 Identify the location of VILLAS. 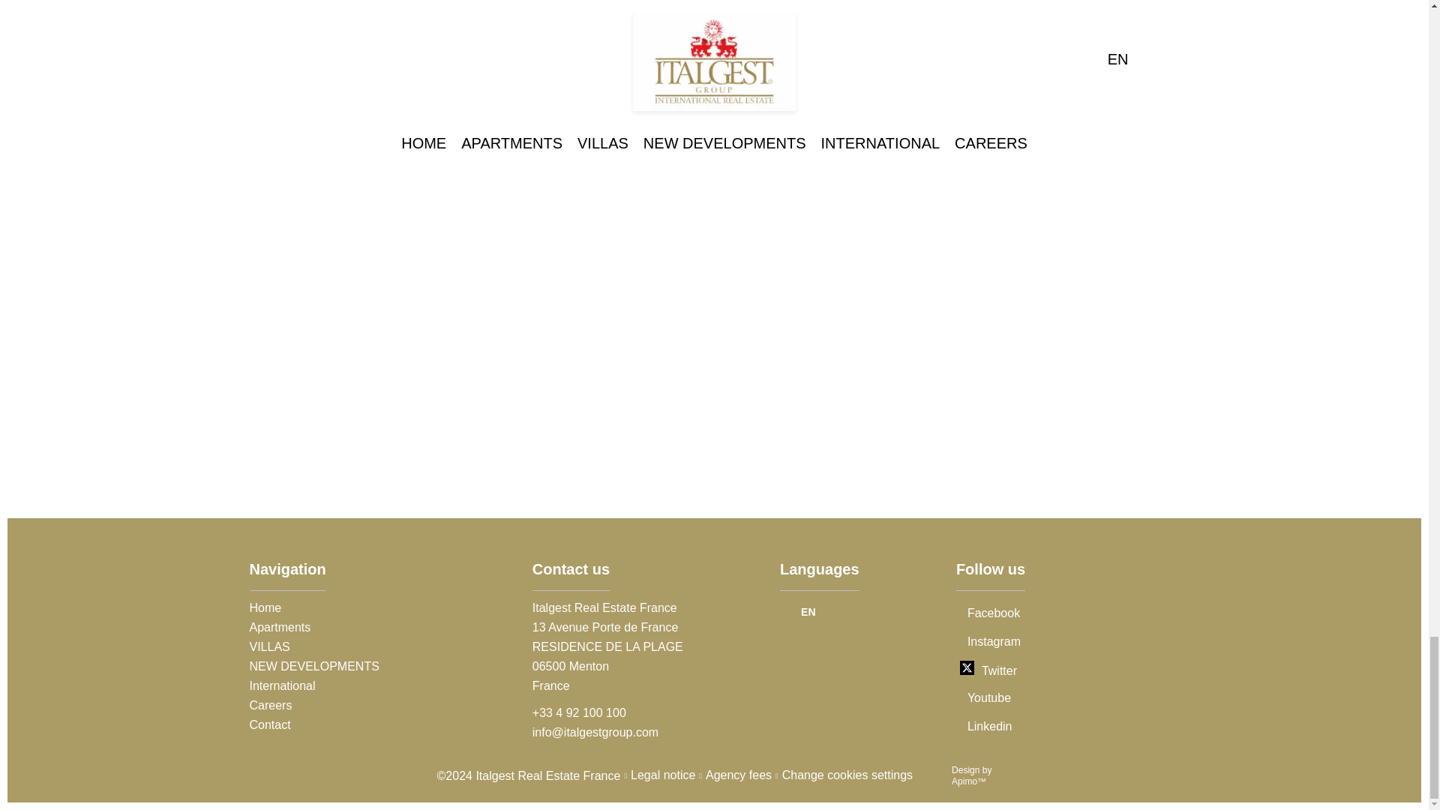
(268, 646).